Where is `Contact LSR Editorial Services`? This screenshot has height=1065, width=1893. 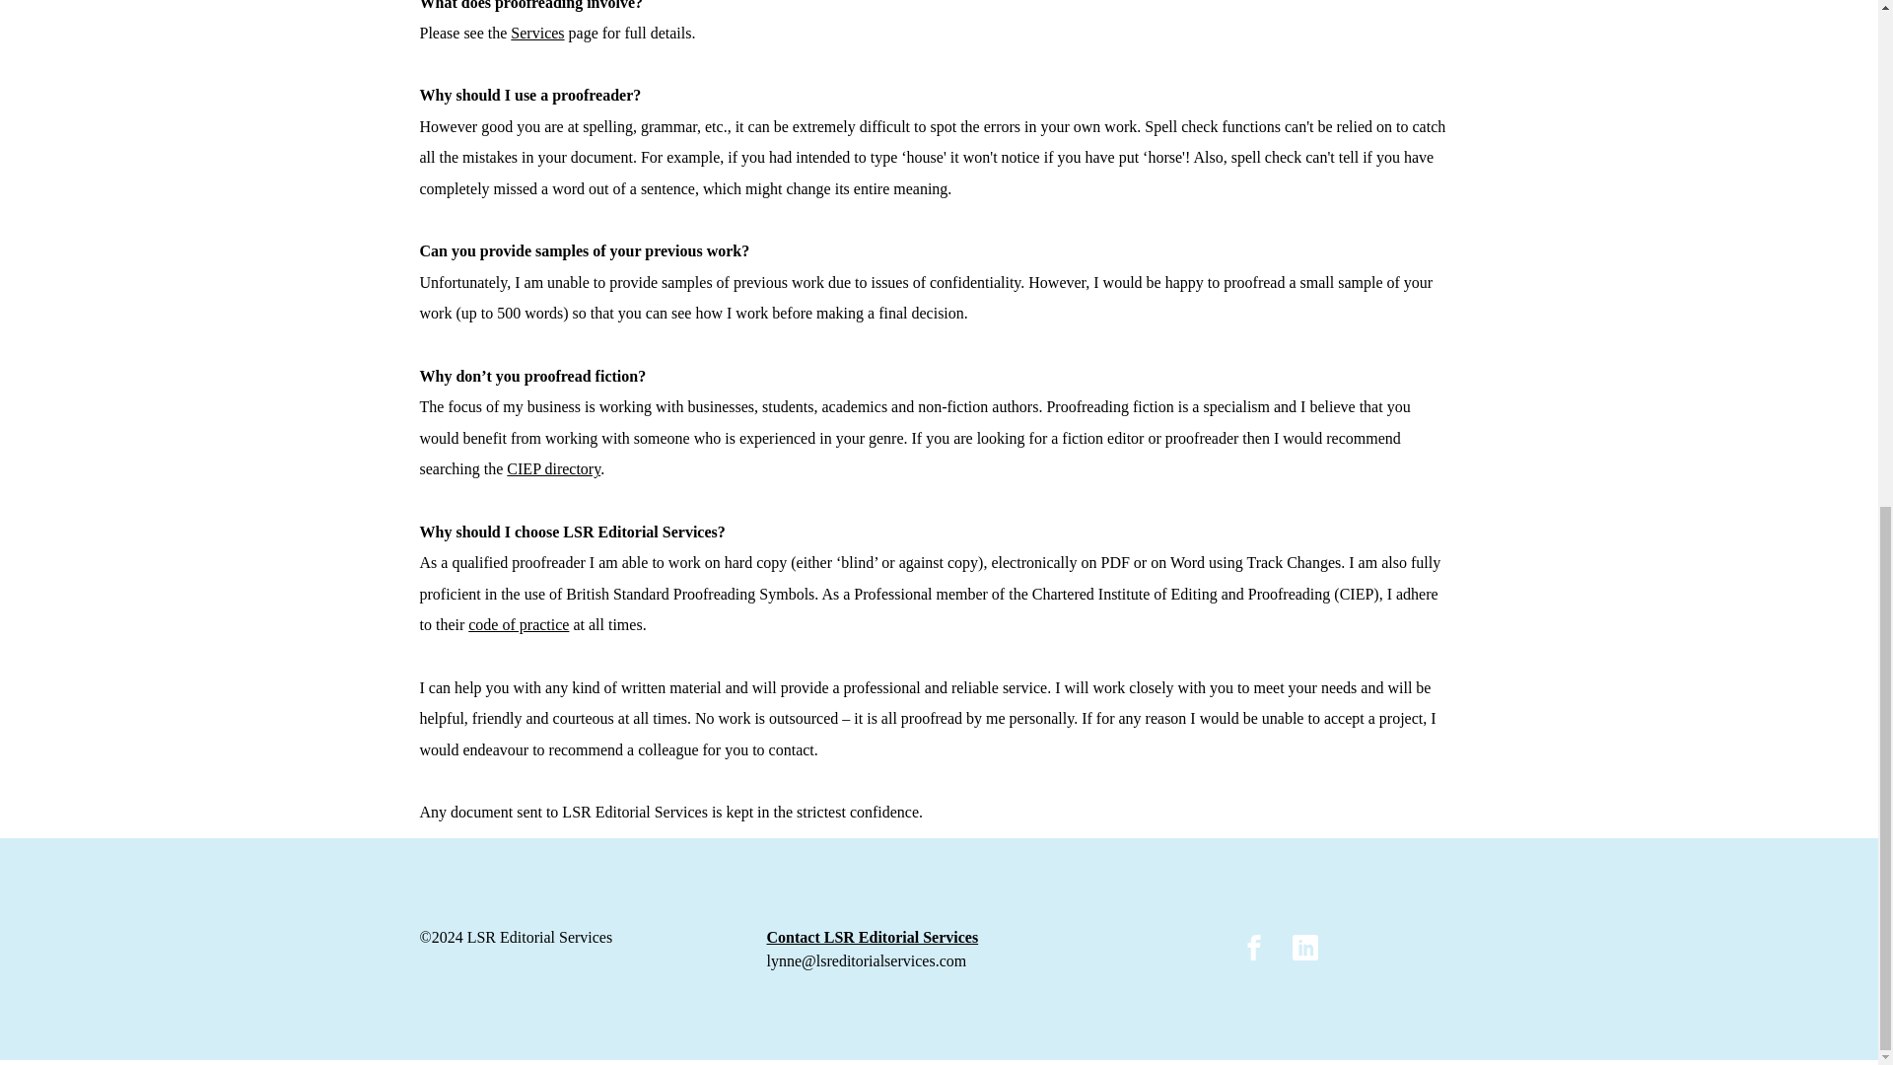
Contact LSR Editorial Services is located at coordinates (872, 939).